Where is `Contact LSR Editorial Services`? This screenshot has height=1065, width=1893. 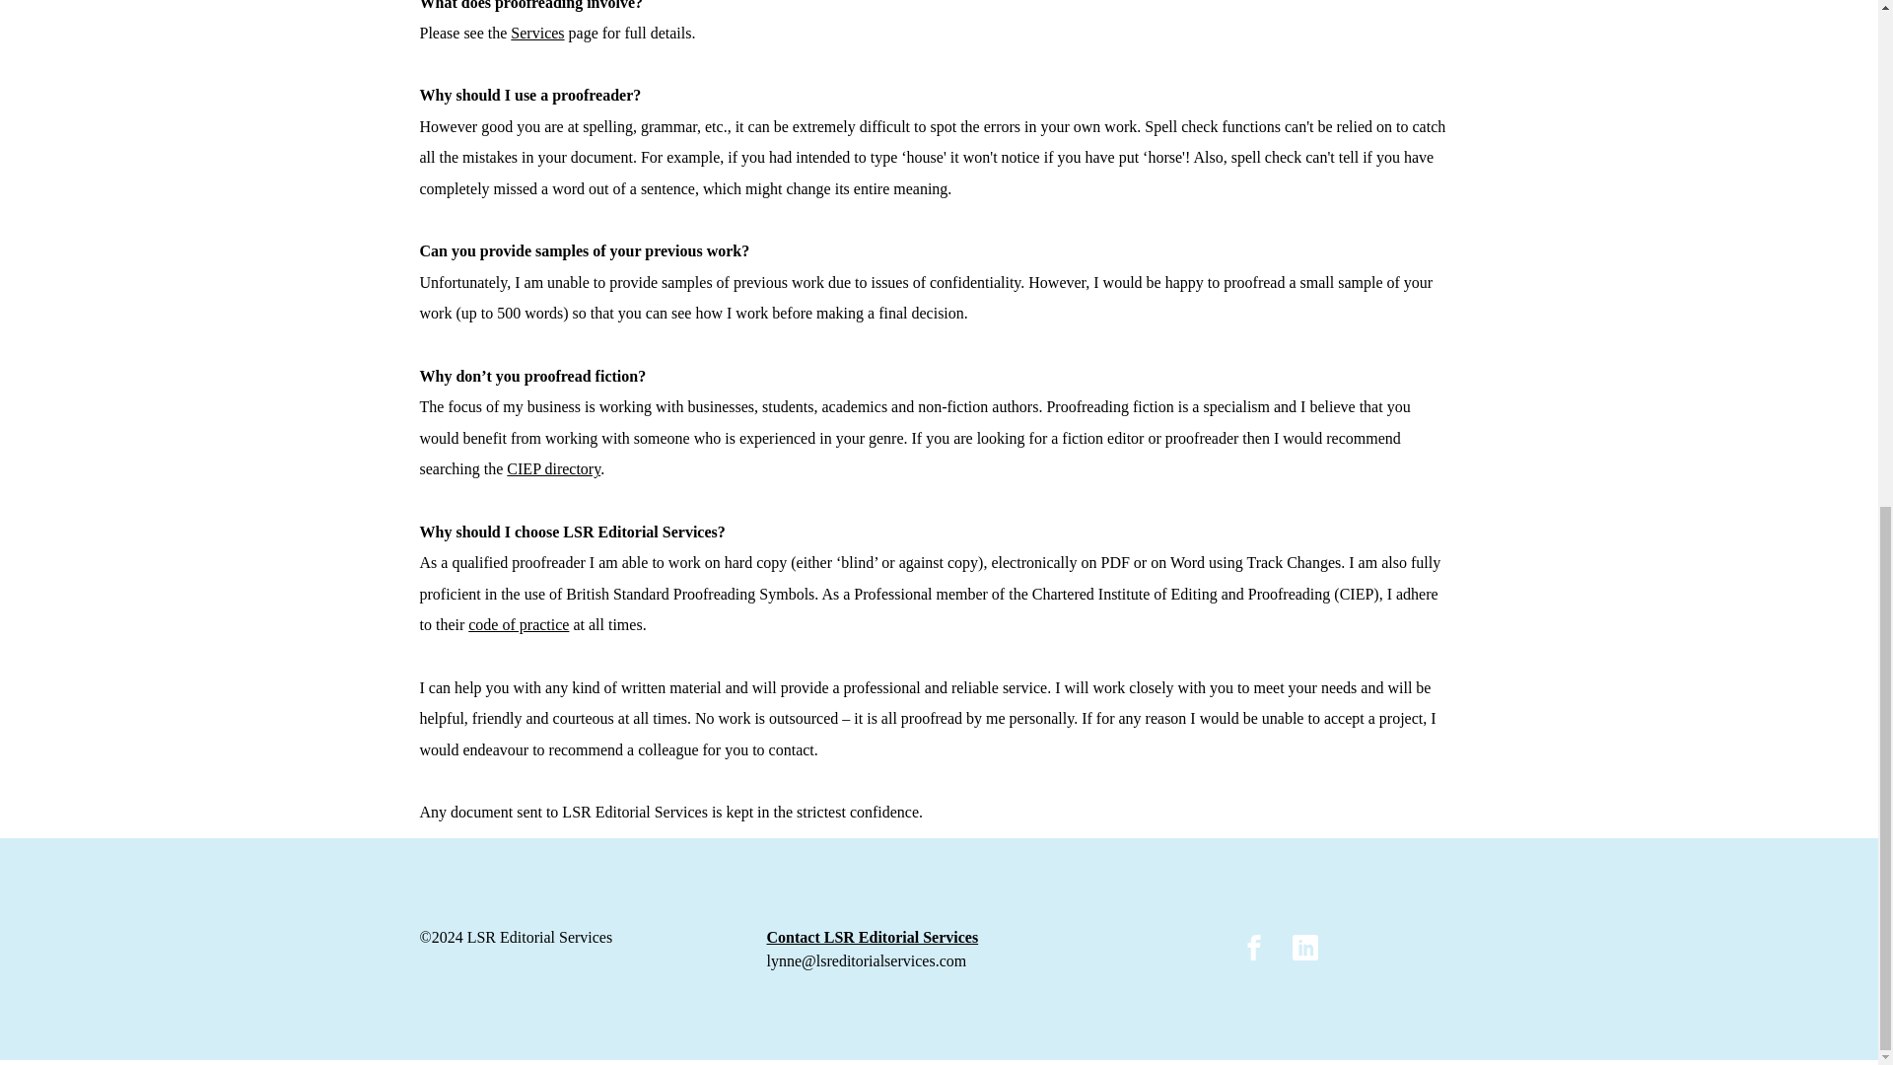
Contact LSR Editorial Services is located at coordinates (872, 939).